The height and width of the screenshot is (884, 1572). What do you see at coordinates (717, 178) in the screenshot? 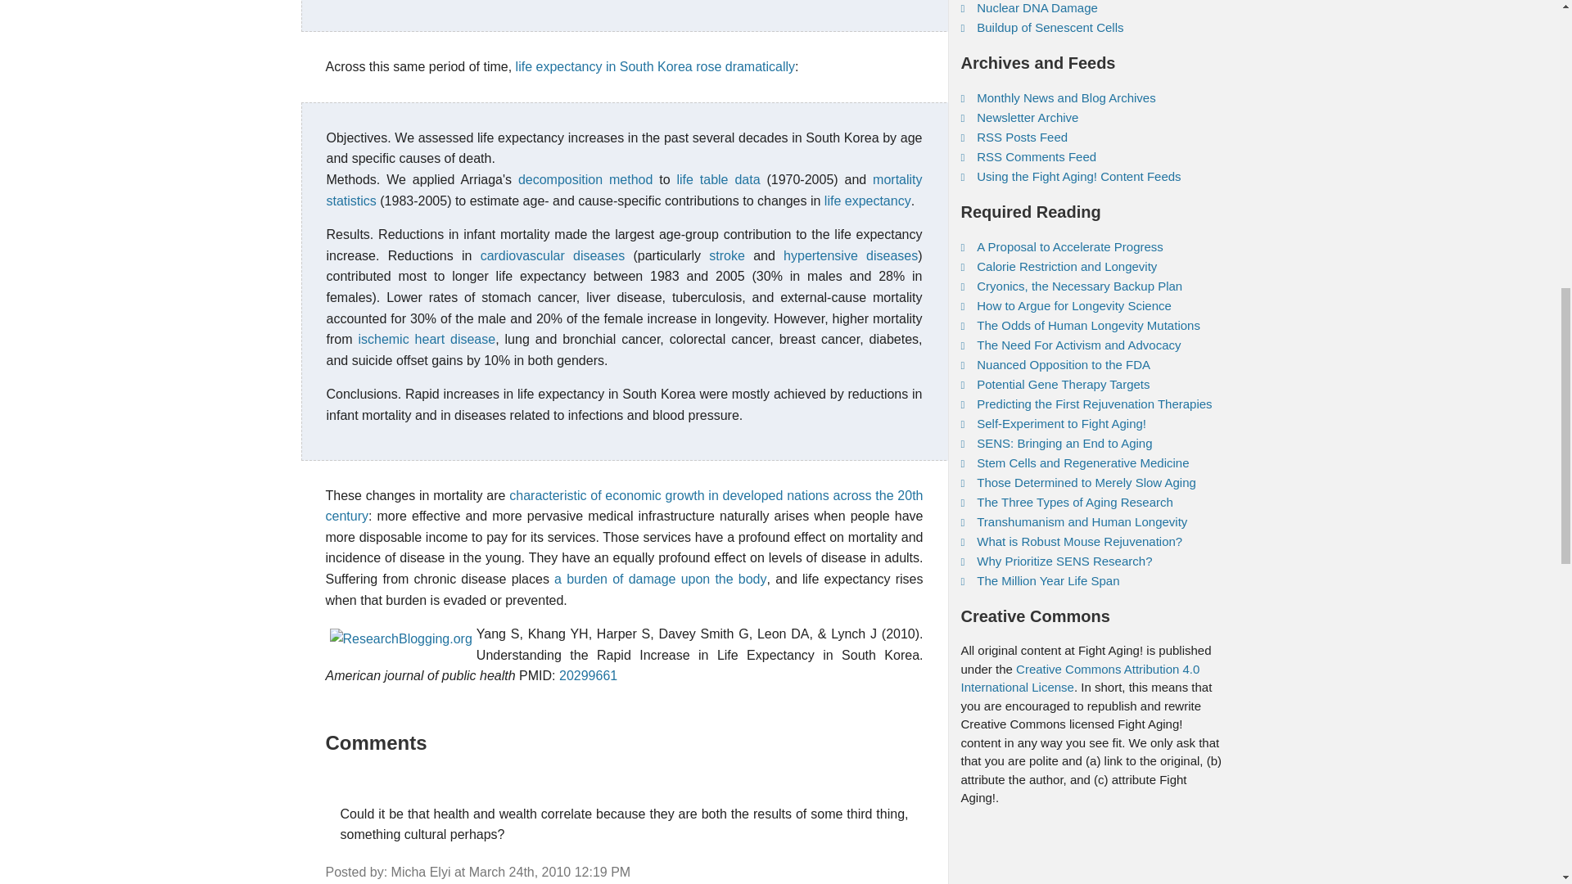
I see `life table data` at bounding box center [717, 178].